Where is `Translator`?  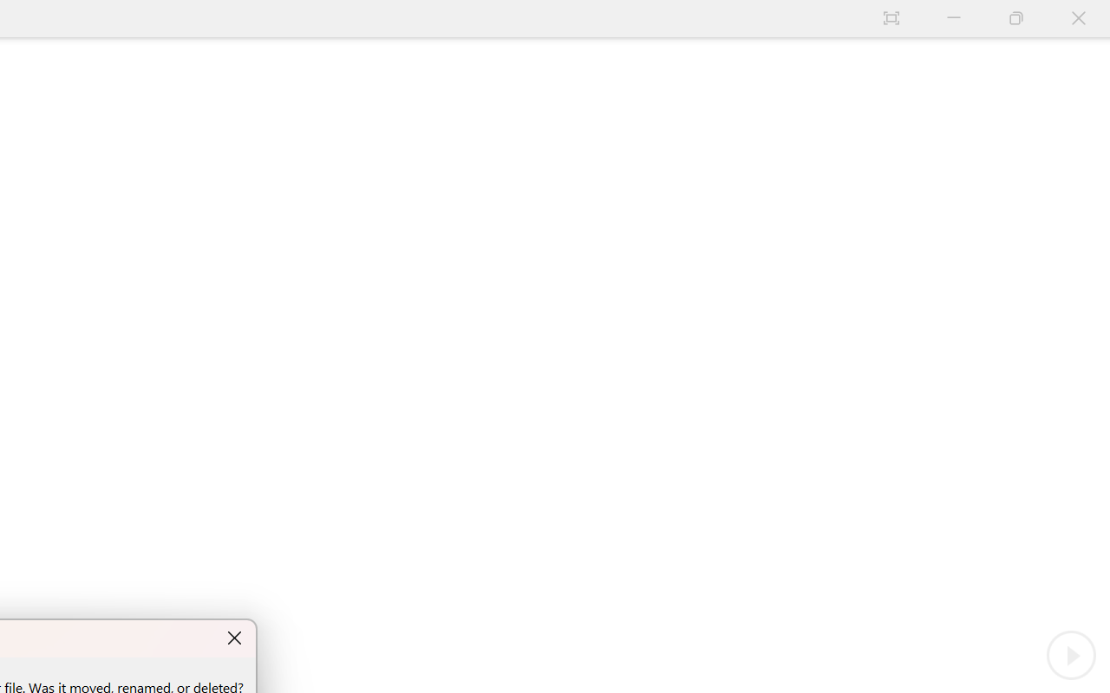
Translator is located at coordinates (1093, 174).